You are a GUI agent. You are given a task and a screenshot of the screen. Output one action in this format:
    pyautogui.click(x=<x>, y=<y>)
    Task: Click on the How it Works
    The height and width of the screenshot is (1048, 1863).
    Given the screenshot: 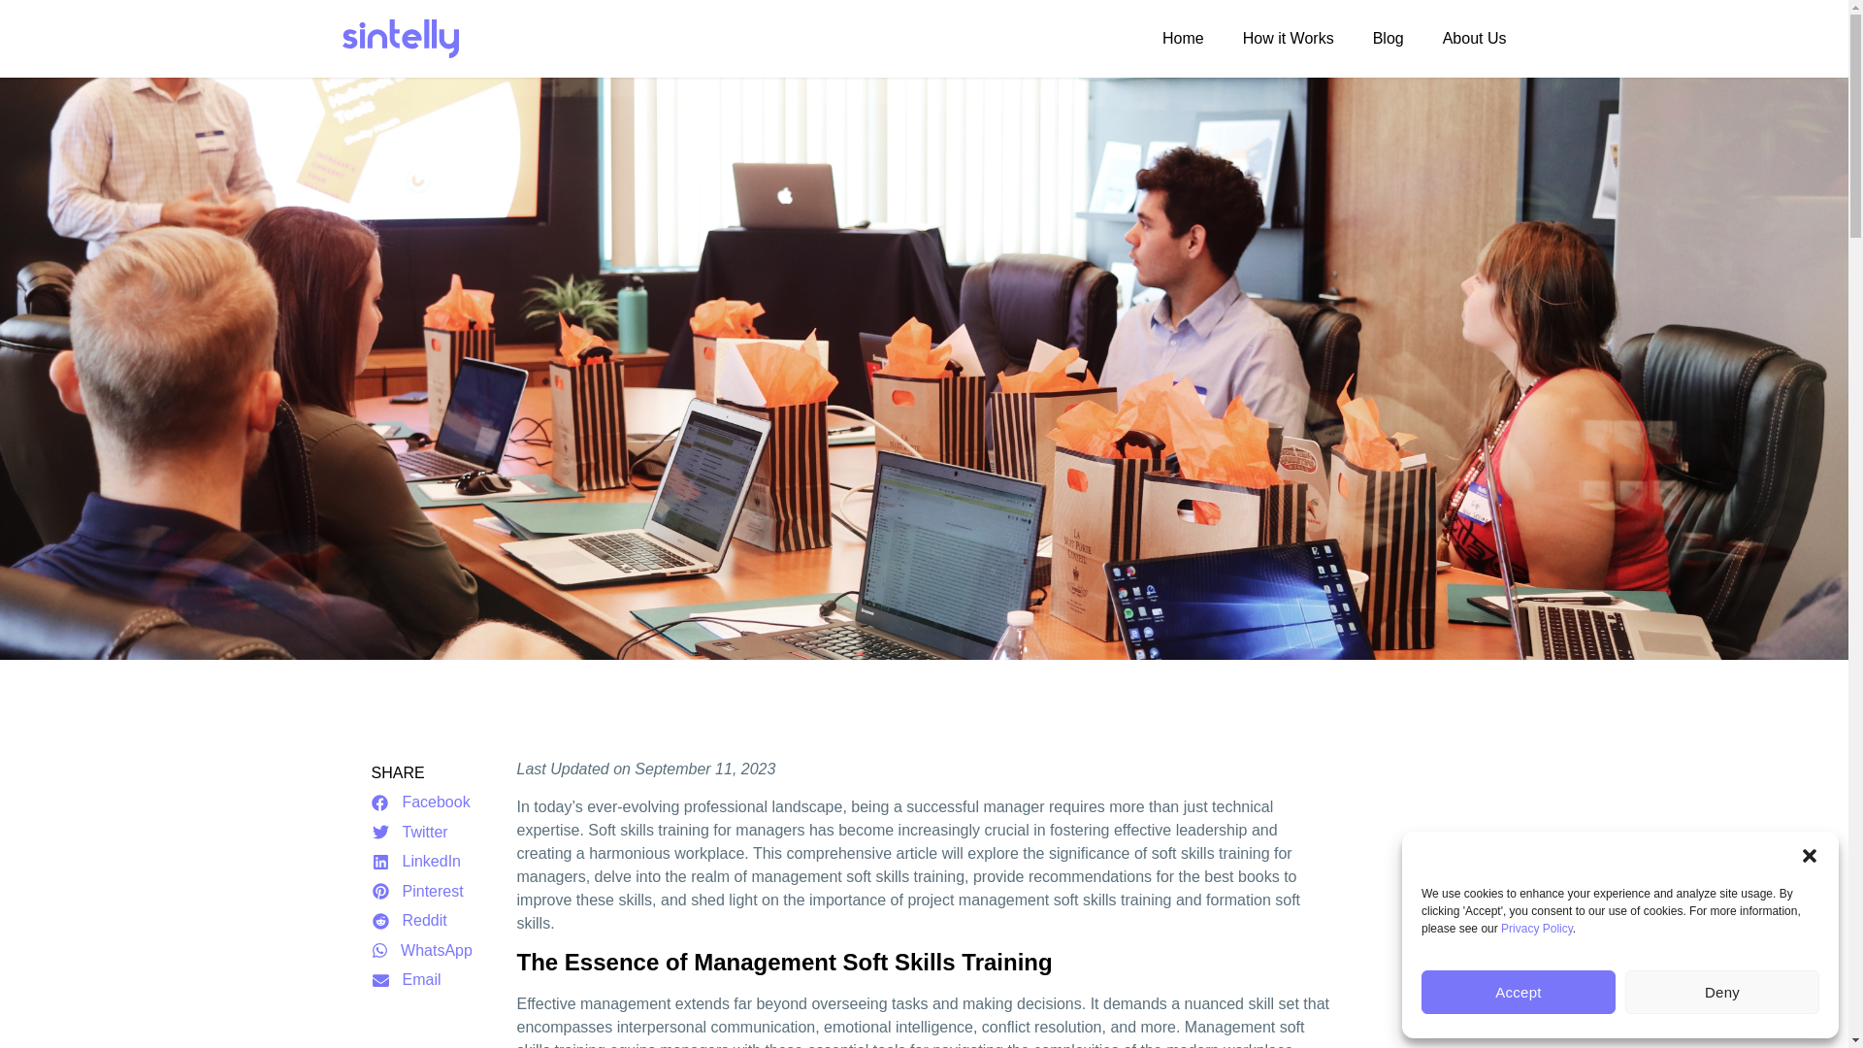 What is the action you would take?
    pyautogui.click(x=1288, y=39)
    